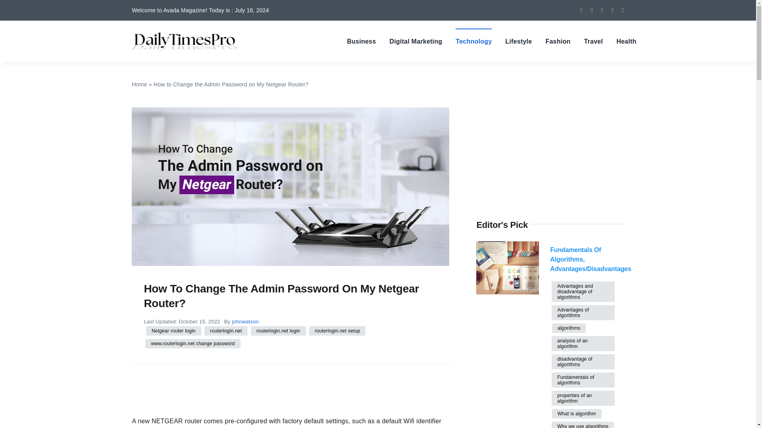 The width and height of the screenshot is (762, 428). I want to click on routerlogin.net setup, so click(337, 331).